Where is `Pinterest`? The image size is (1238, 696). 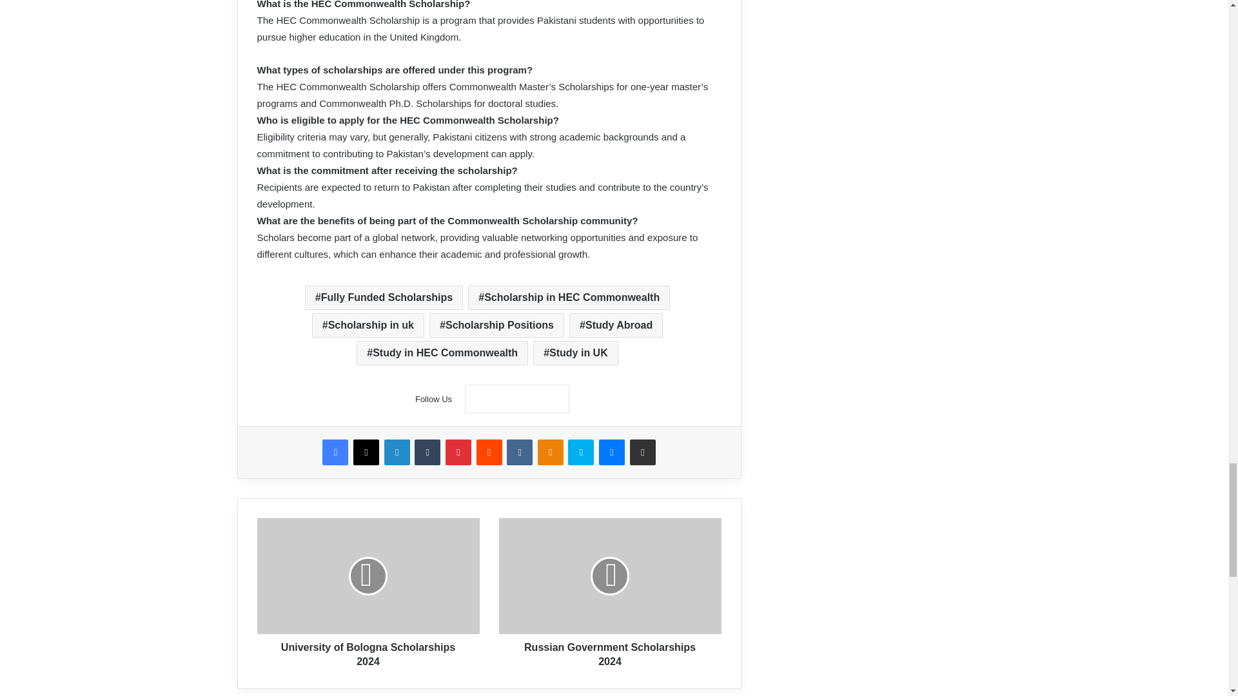 Pinterest is located at coordinates (458, 452).